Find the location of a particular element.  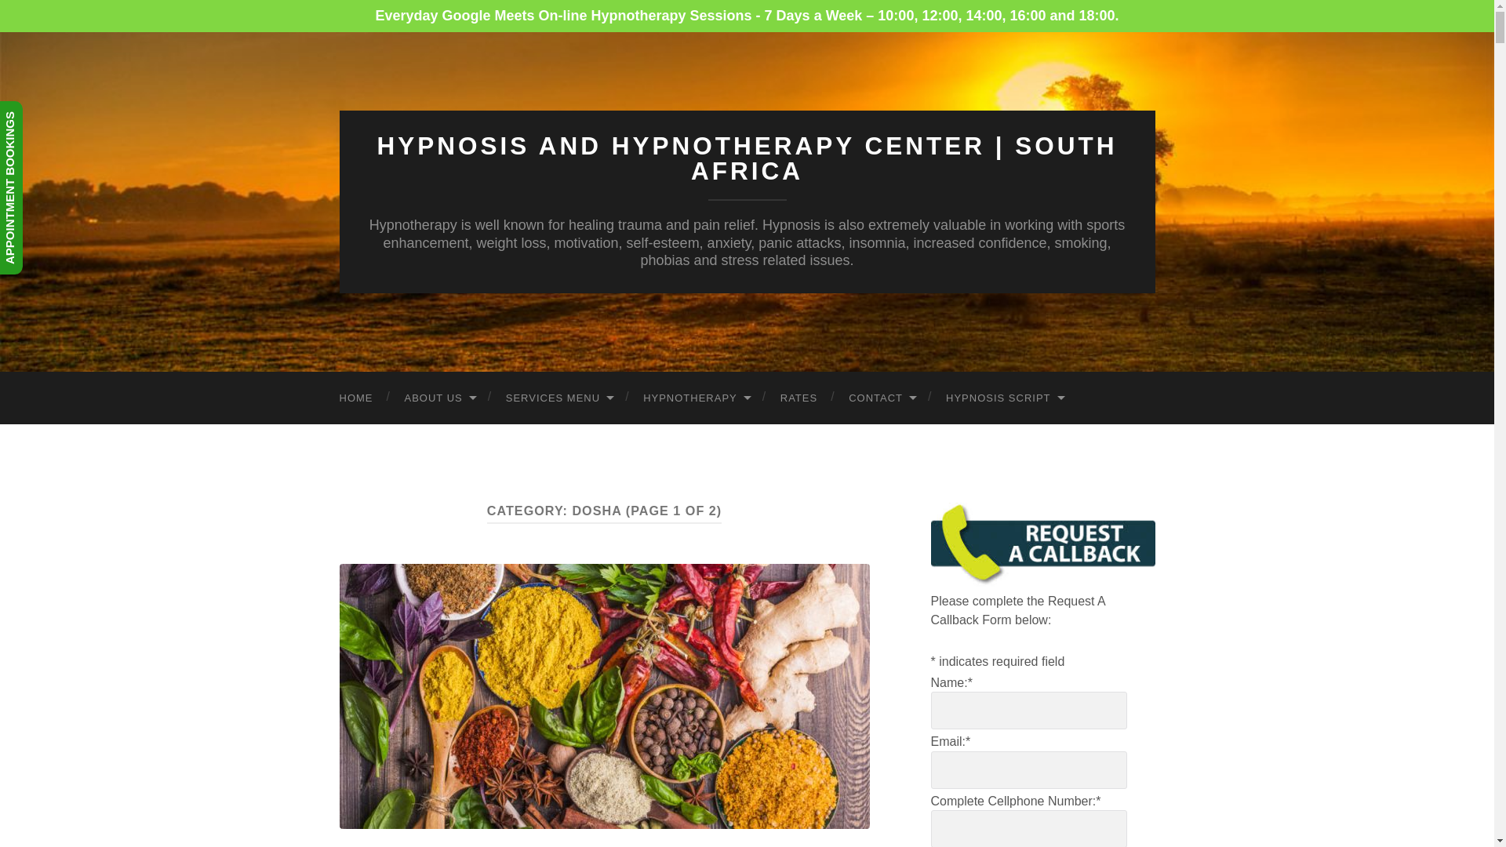

SERVICES MENU is located at coordinates (558, 398).